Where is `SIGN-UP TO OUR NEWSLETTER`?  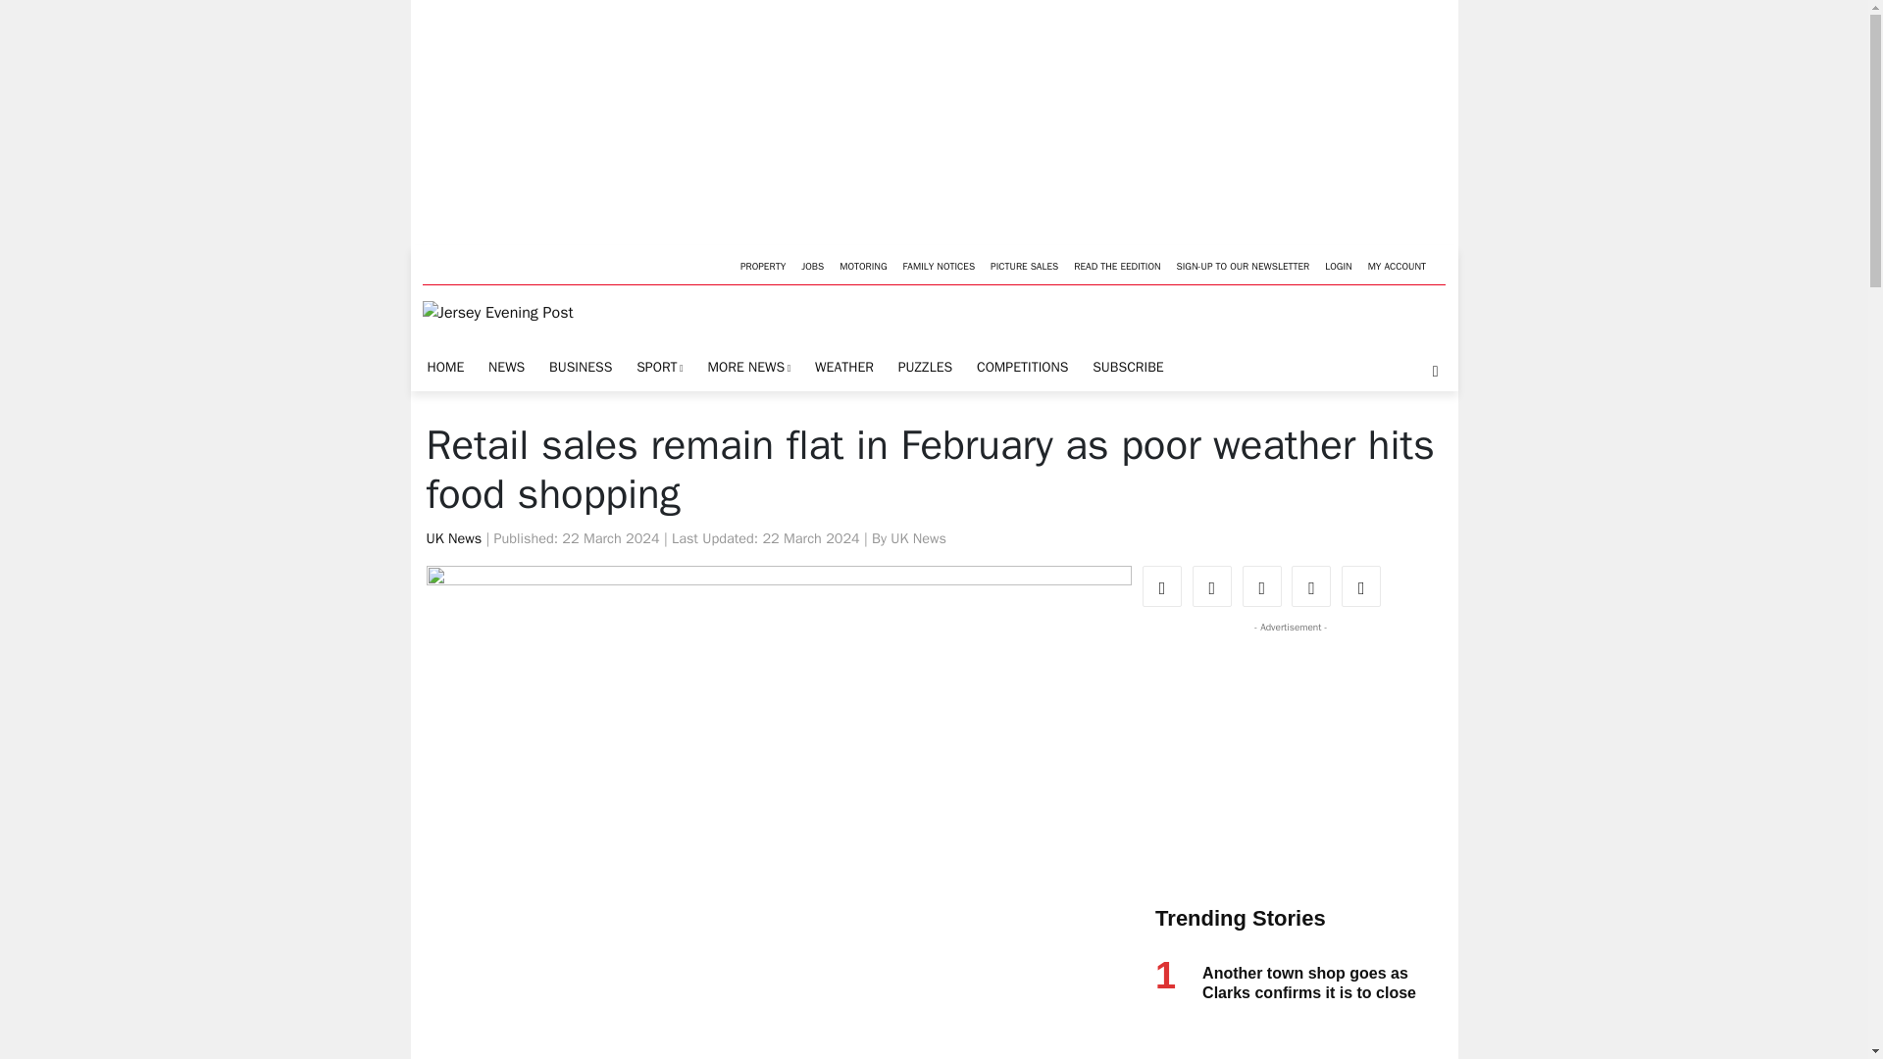 SIGN-UP TO OUR NEWSLETTER is located at coordinates (1244, 265).